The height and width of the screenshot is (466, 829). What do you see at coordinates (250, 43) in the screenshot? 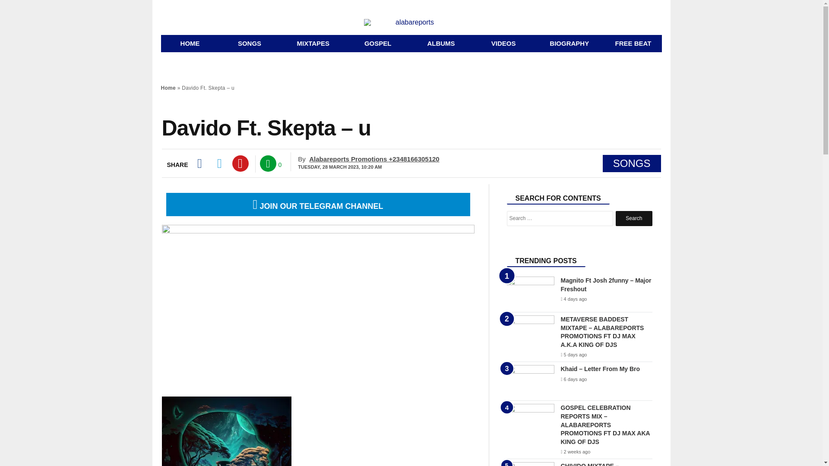
I see `Songs` at bounding box center [250, 43].